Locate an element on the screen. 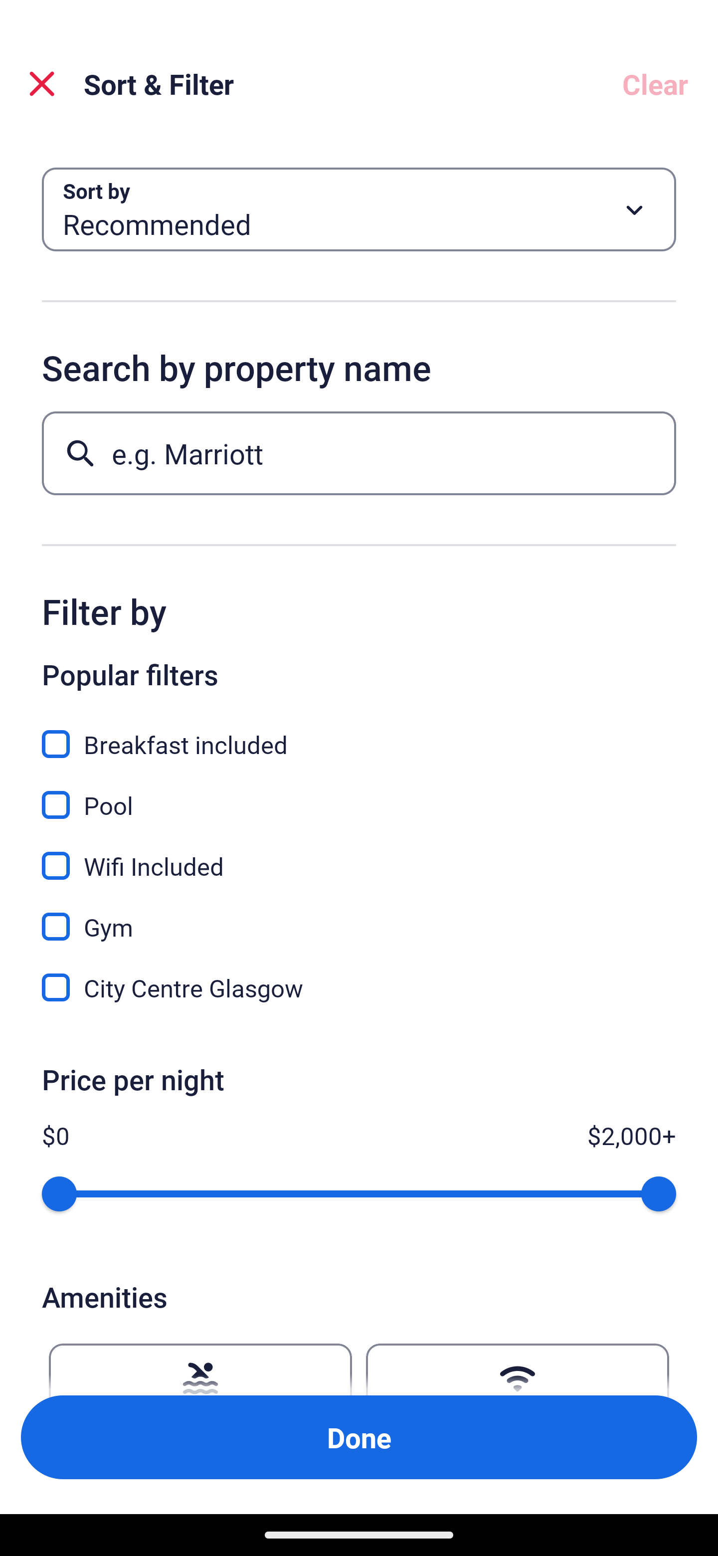 Image resolution: width=718 pixels, height=1556 pixels. City Centre Glasgow, City Centre Glasgow is located at coordinates (359, 987).